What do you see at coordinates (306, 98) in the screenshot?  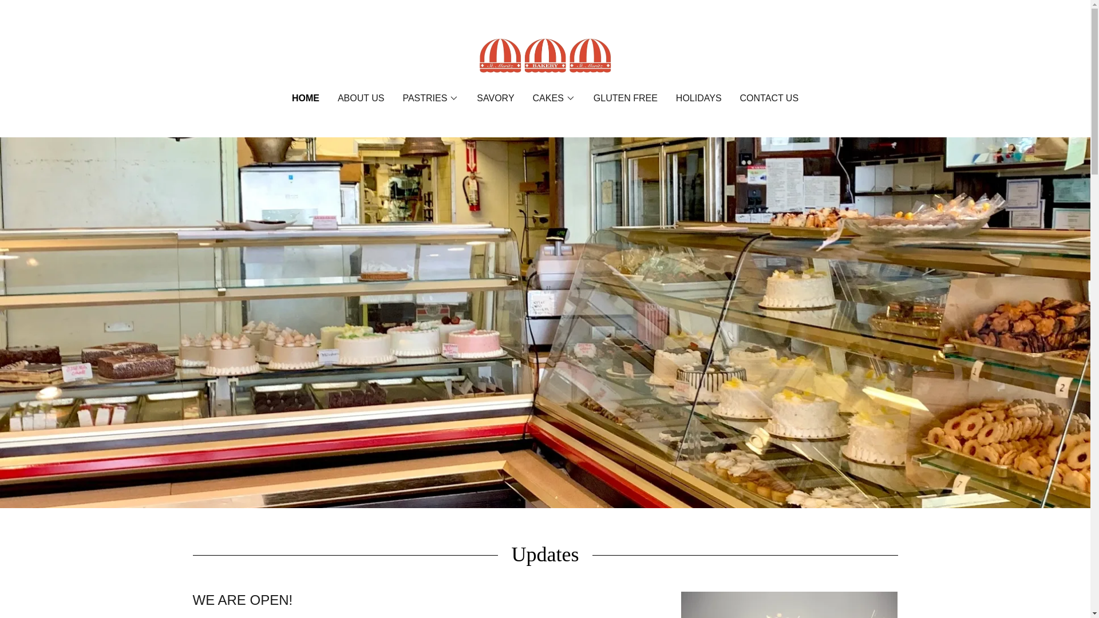 I see `HOME` at bounding box center [306, 98].